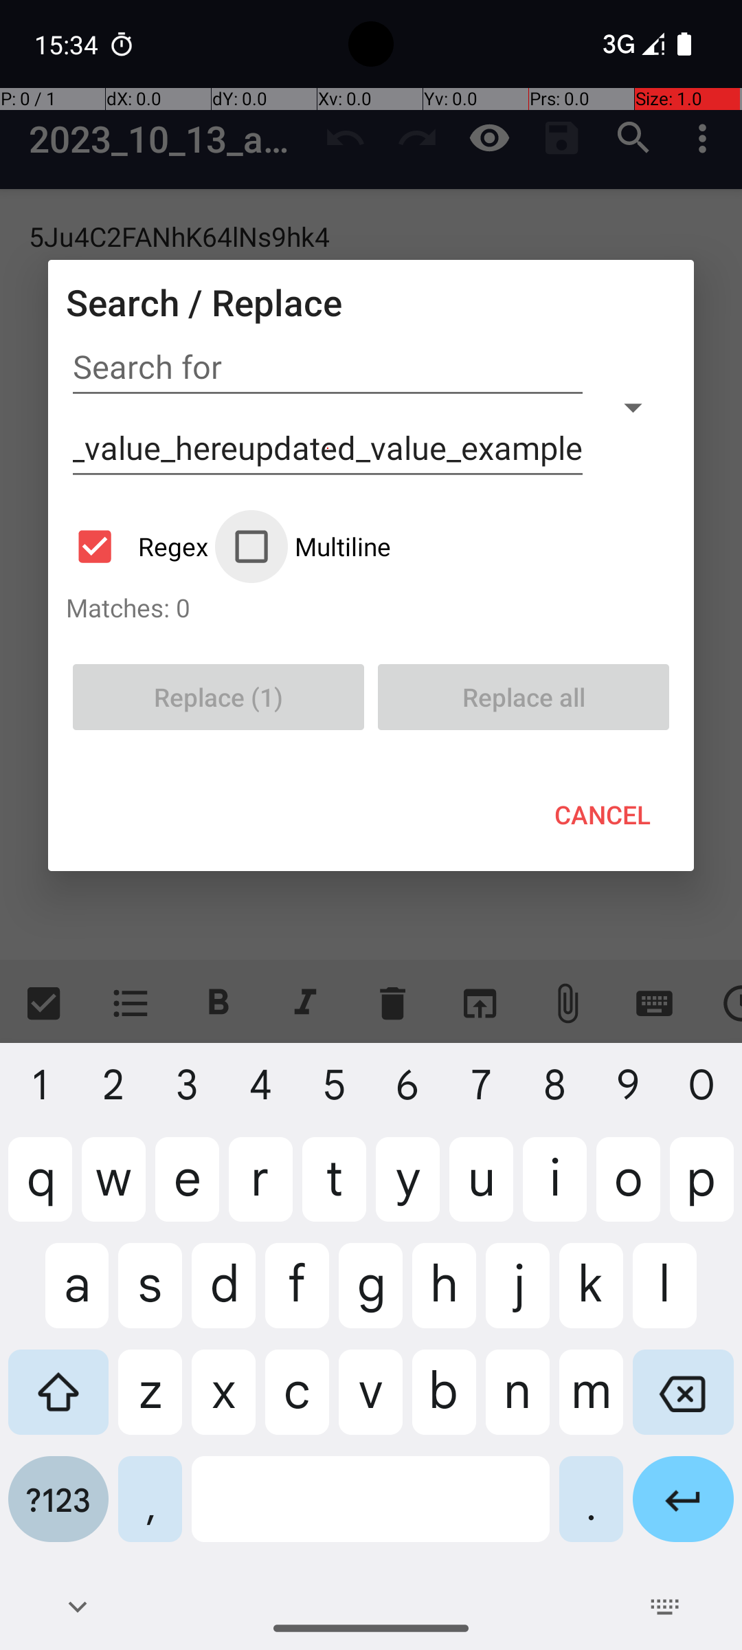  Describe the element at coordinates (328, 448) in the screenshot. I see `new_value_hereupdated_value_example` at that location.